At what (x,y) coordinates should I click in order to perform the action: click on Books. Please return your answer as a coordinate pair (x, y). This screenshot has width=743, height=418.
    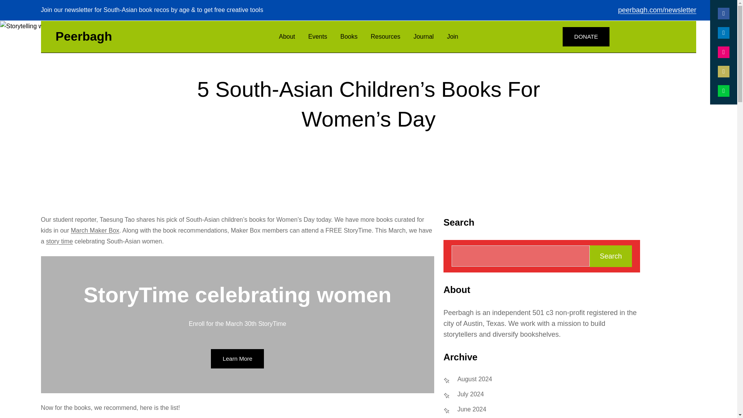
    Looking at the image, I should click on (349, 36).